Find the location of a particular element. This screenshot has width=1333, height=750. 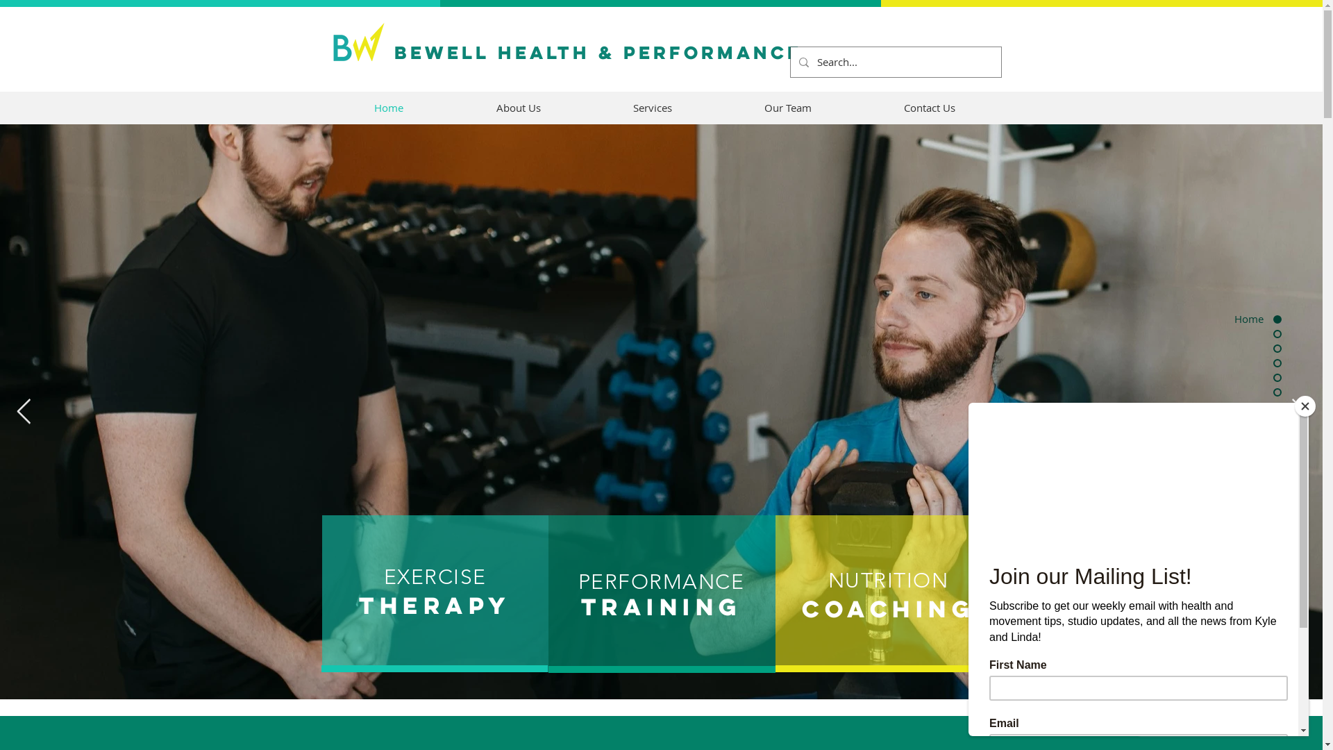

Services is located at coordinates (653, 108).